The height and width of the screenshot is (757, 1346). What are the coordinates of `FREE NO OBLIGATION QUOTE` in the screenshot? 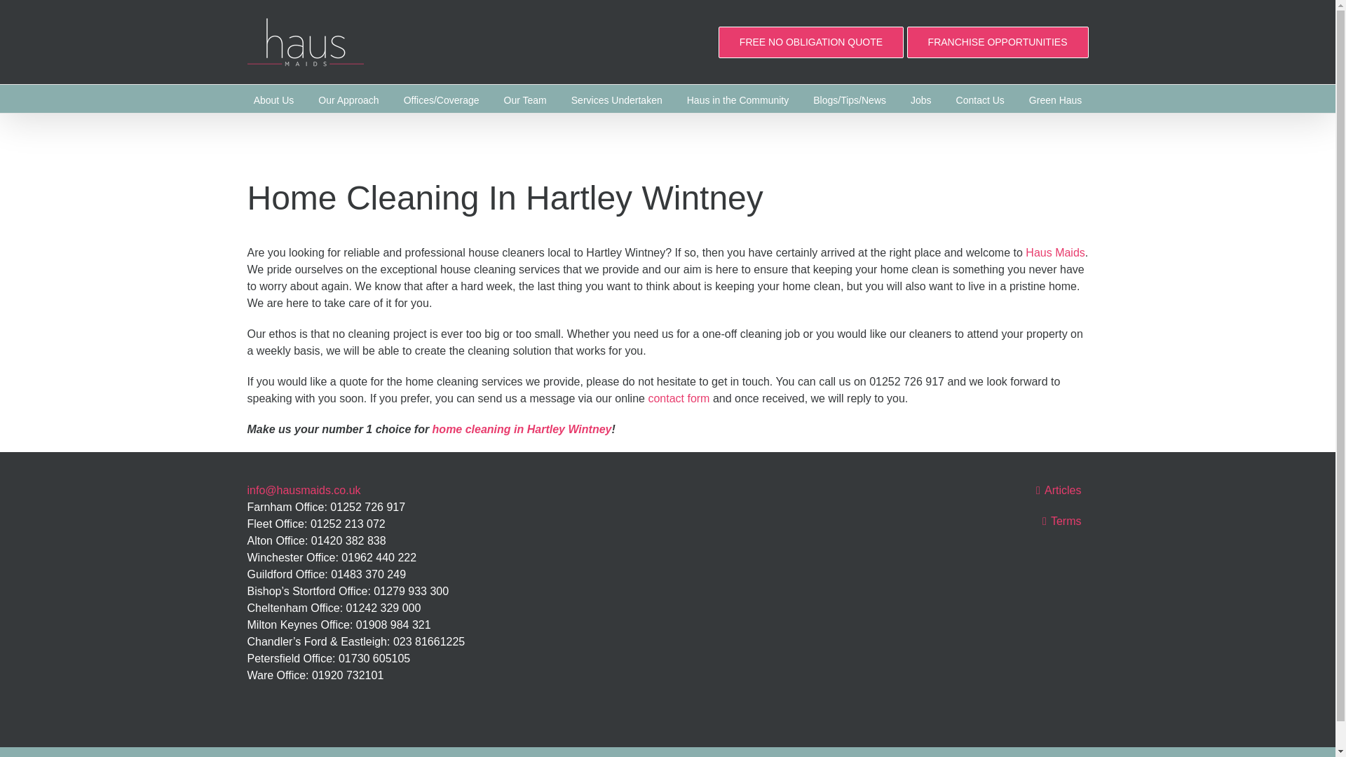 It's located at (810, 42).